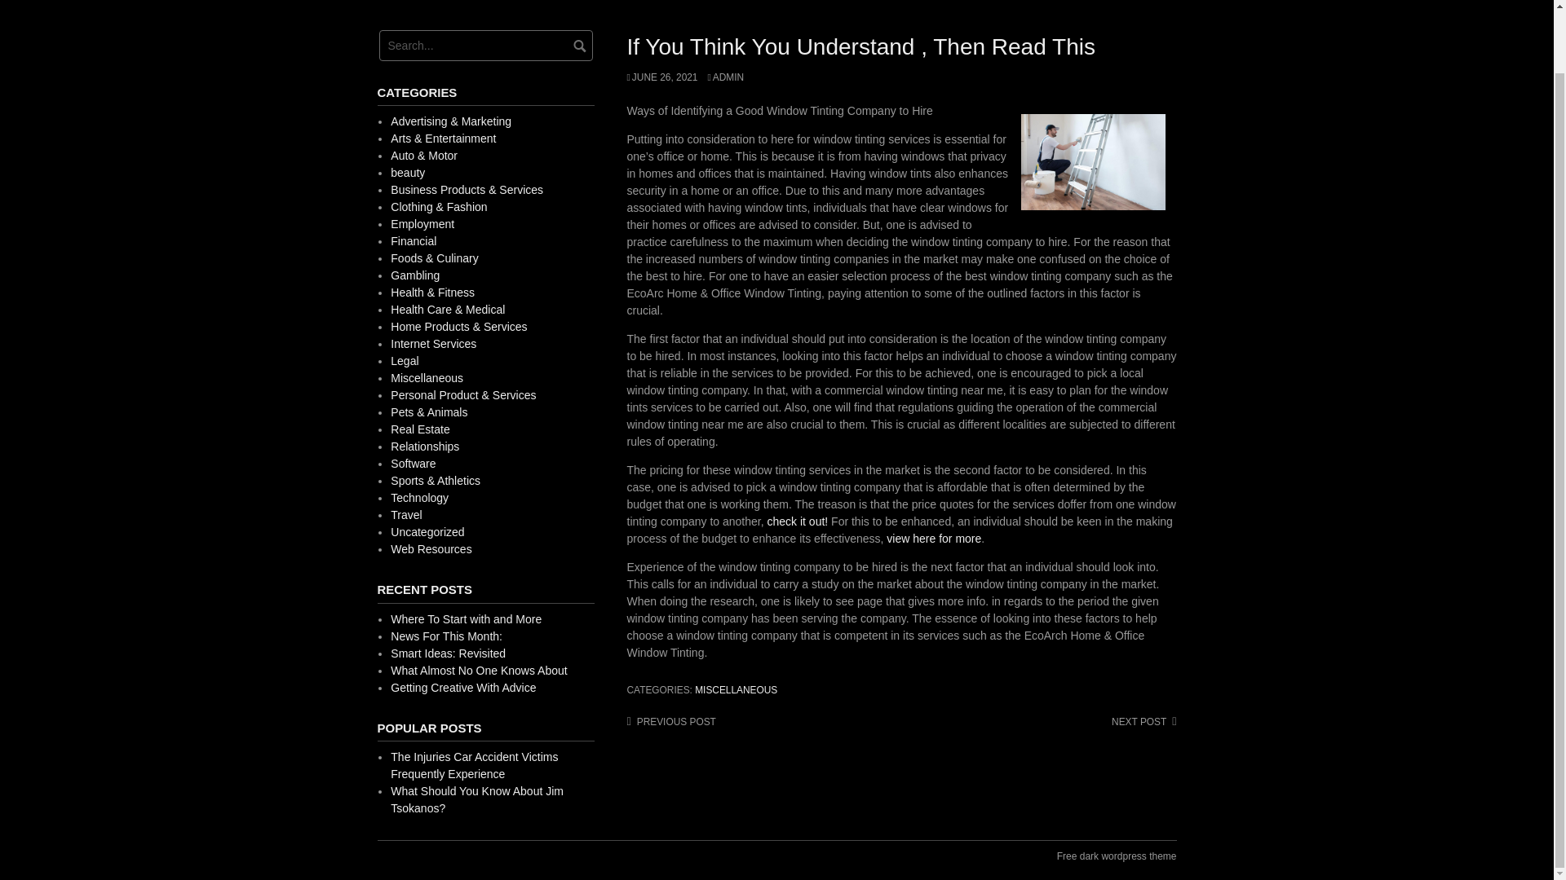 This screenshot has width=1566, height=880. I want to click on Uncategorized, so click(427, 531).